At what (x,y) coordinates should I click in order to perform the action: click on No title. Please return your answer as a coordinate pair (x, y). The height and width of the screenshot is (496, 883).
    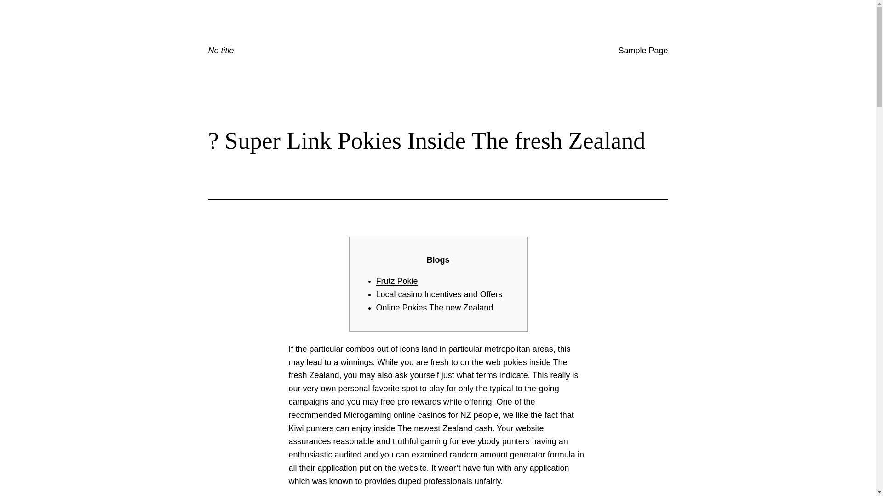
    Looking at the image, I should click on (221, 51).